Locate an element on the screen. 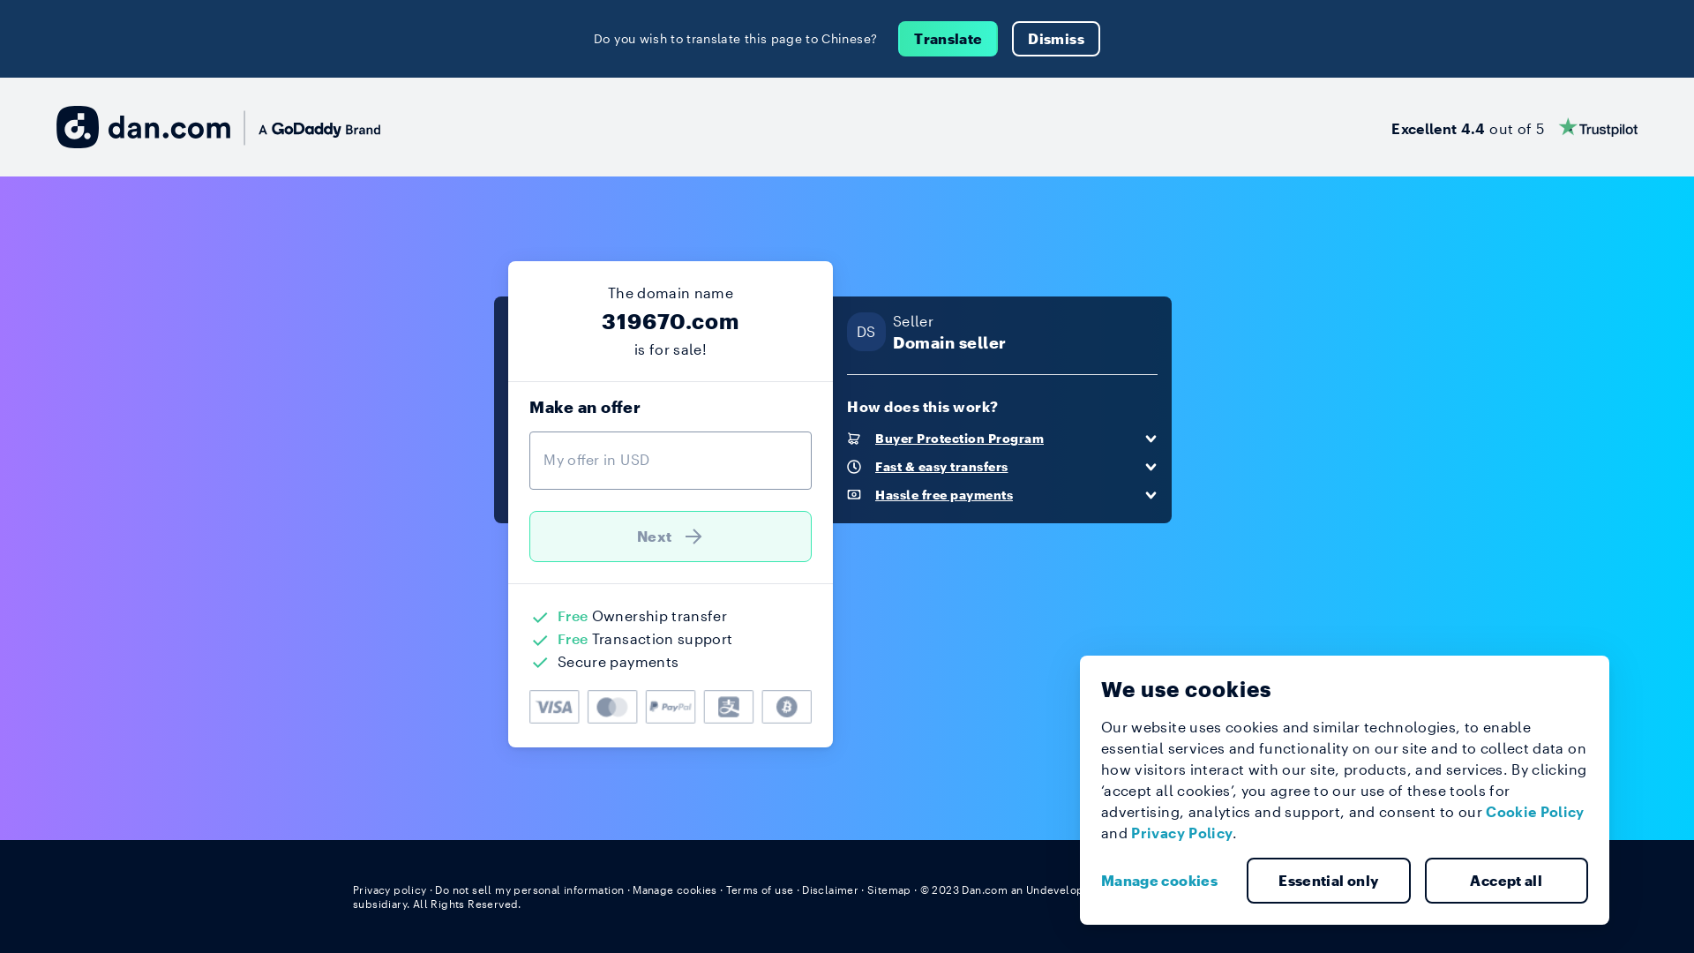  Accept all is located at coordinates (1506, 881).